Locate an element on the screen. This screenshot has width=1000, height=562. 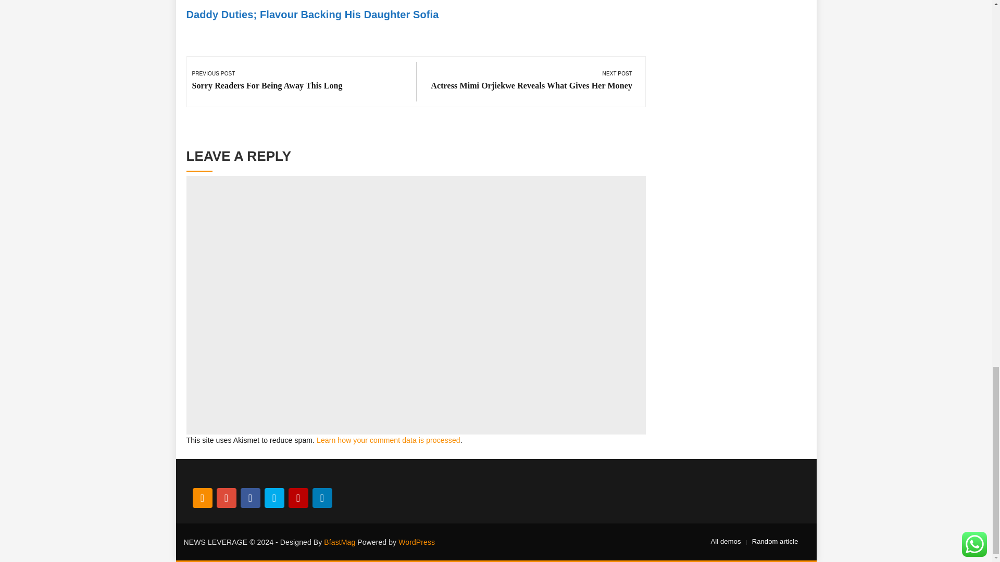
YouTube is located at coordinates (298, 498).